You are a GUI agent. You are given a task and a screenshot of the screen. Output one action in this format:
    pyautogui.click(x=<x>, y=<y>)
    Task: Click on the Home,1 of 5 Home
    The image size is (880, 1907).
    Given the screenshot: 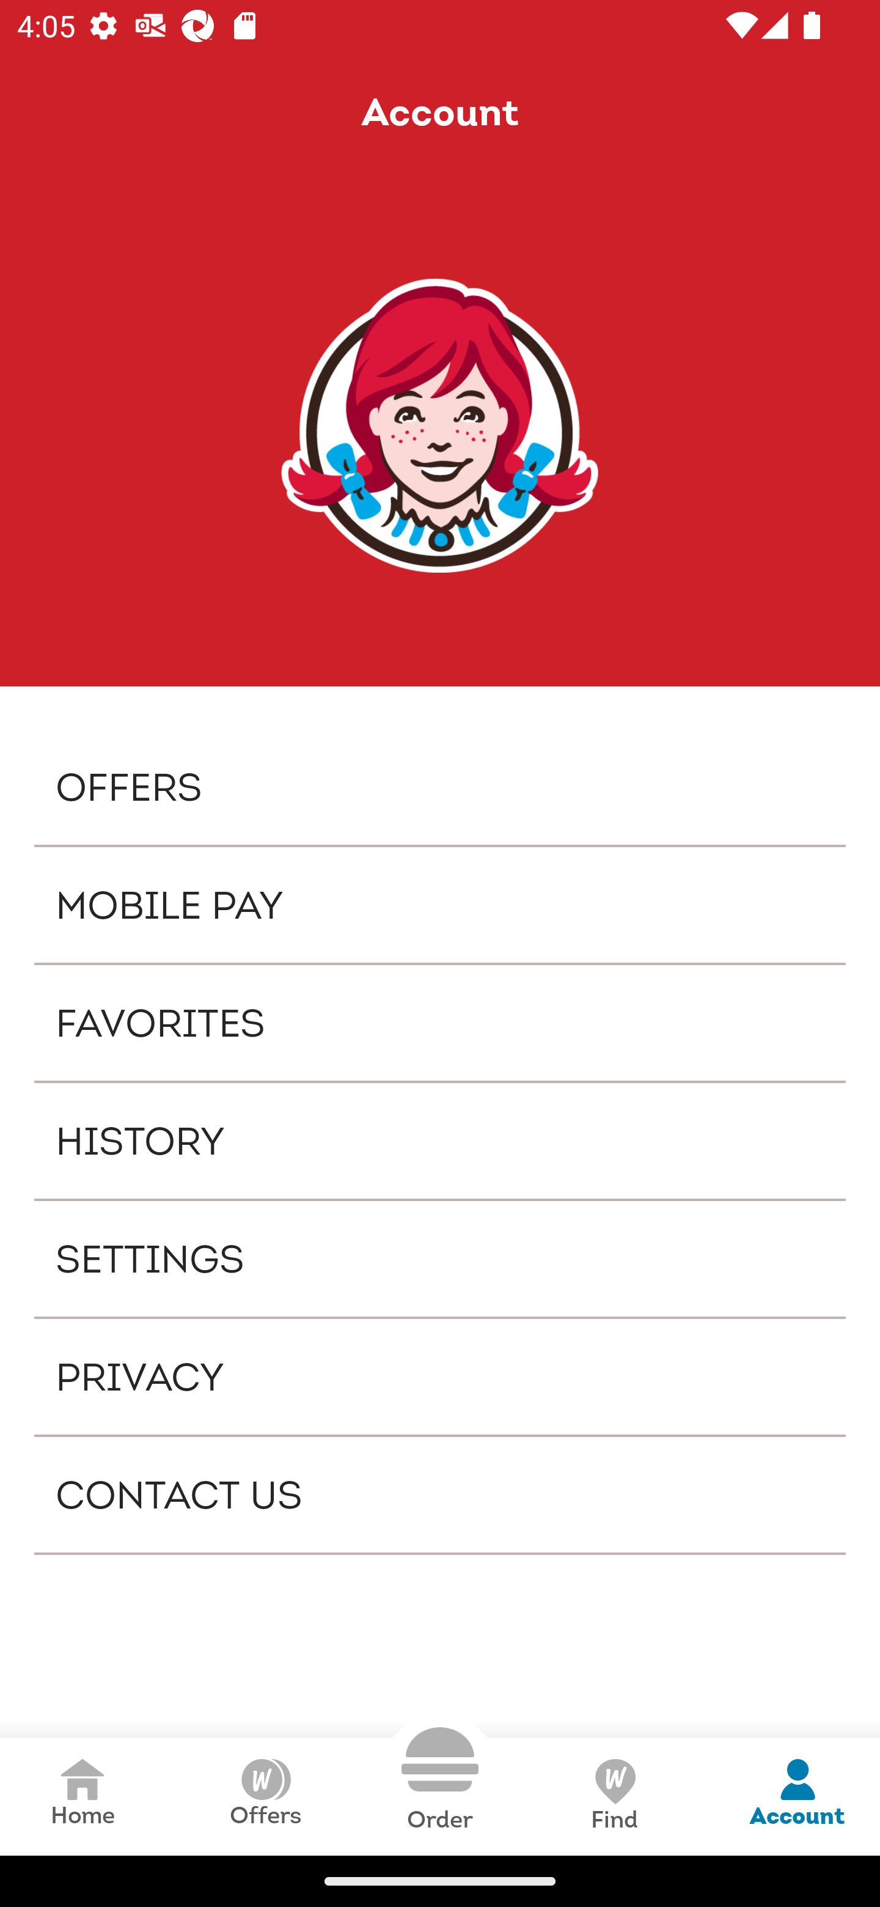 What is the action you would take?
    pyautogui.click(x=82, y=1796)
    